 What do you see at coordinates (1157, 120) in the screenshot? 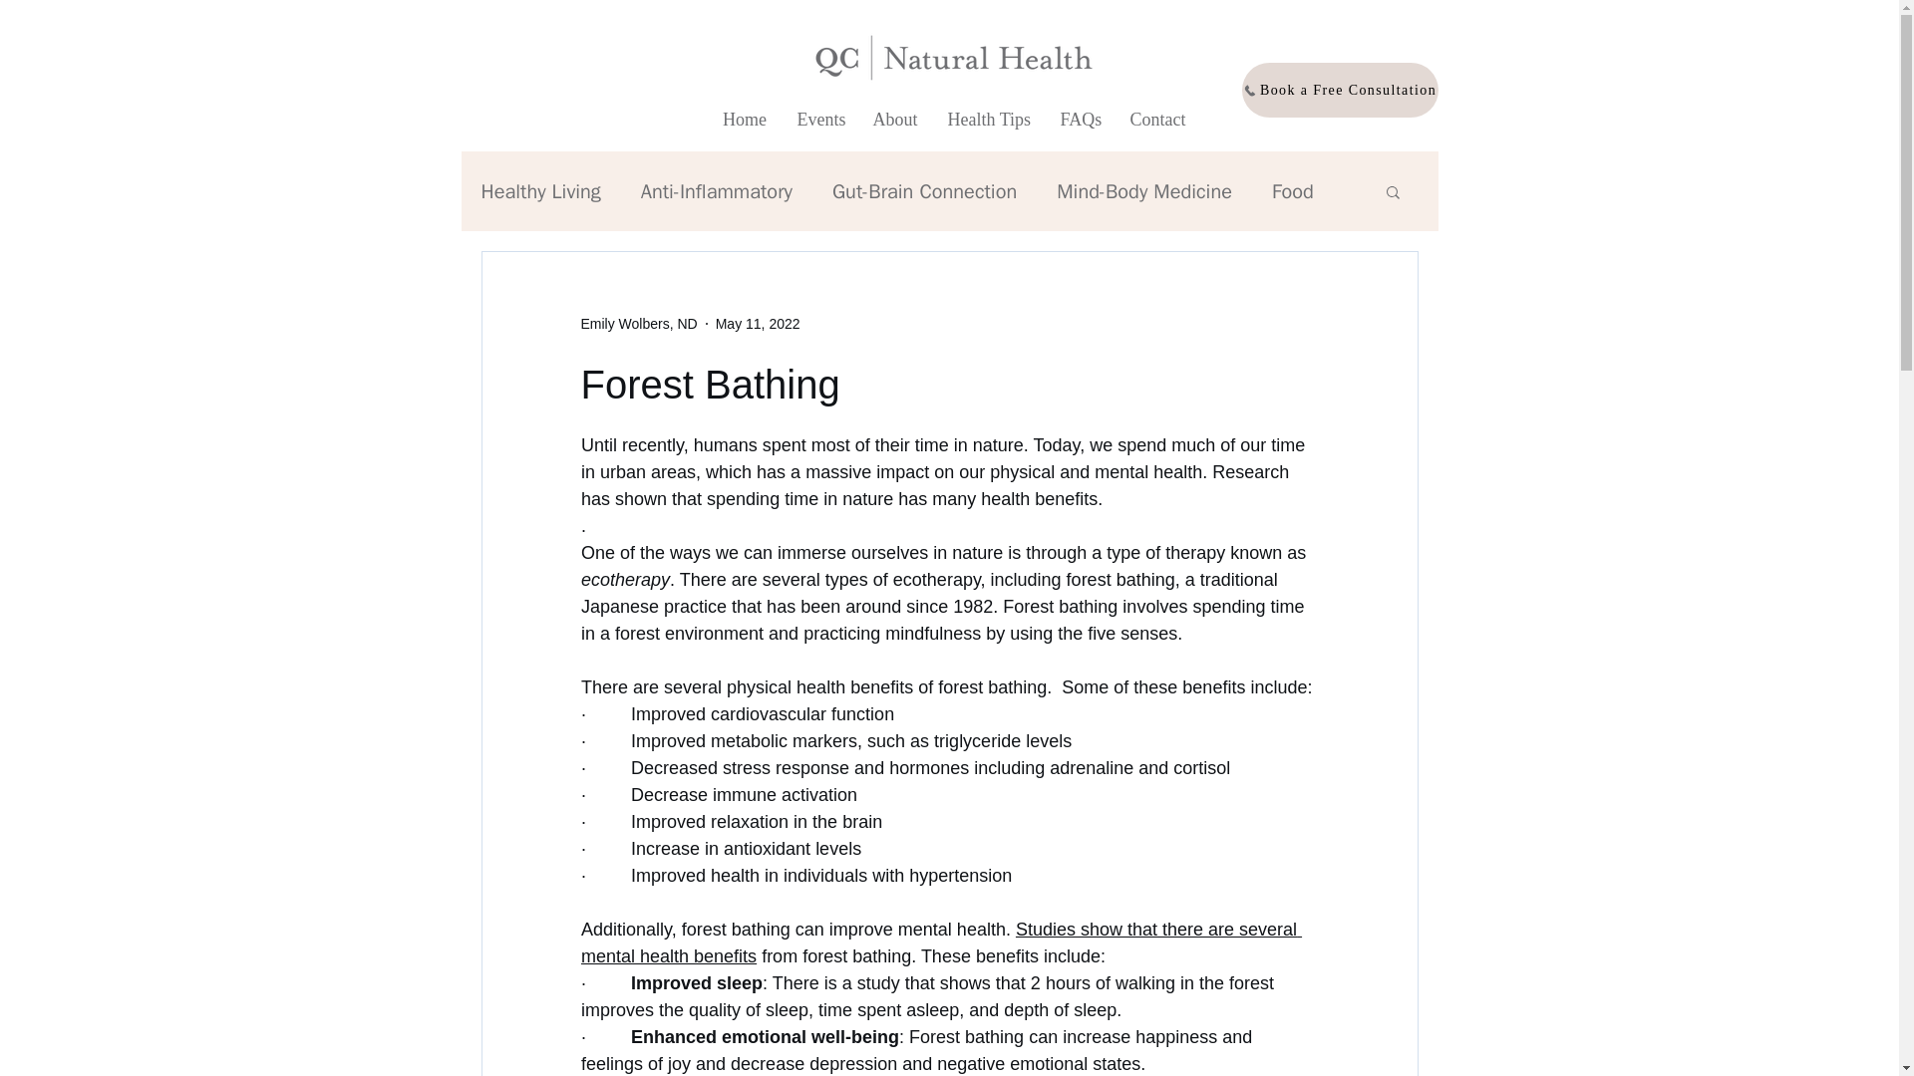
I see `Contact` at bounding box center [1157, 120].